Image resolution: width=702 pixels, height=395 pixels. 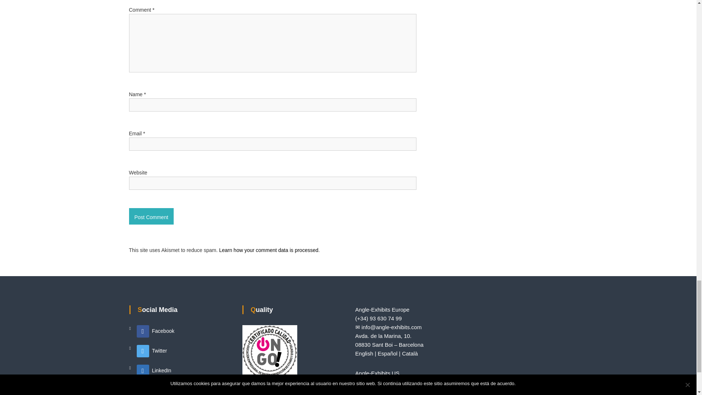 I want to click on Post Comment, so click(x=151, y=217).